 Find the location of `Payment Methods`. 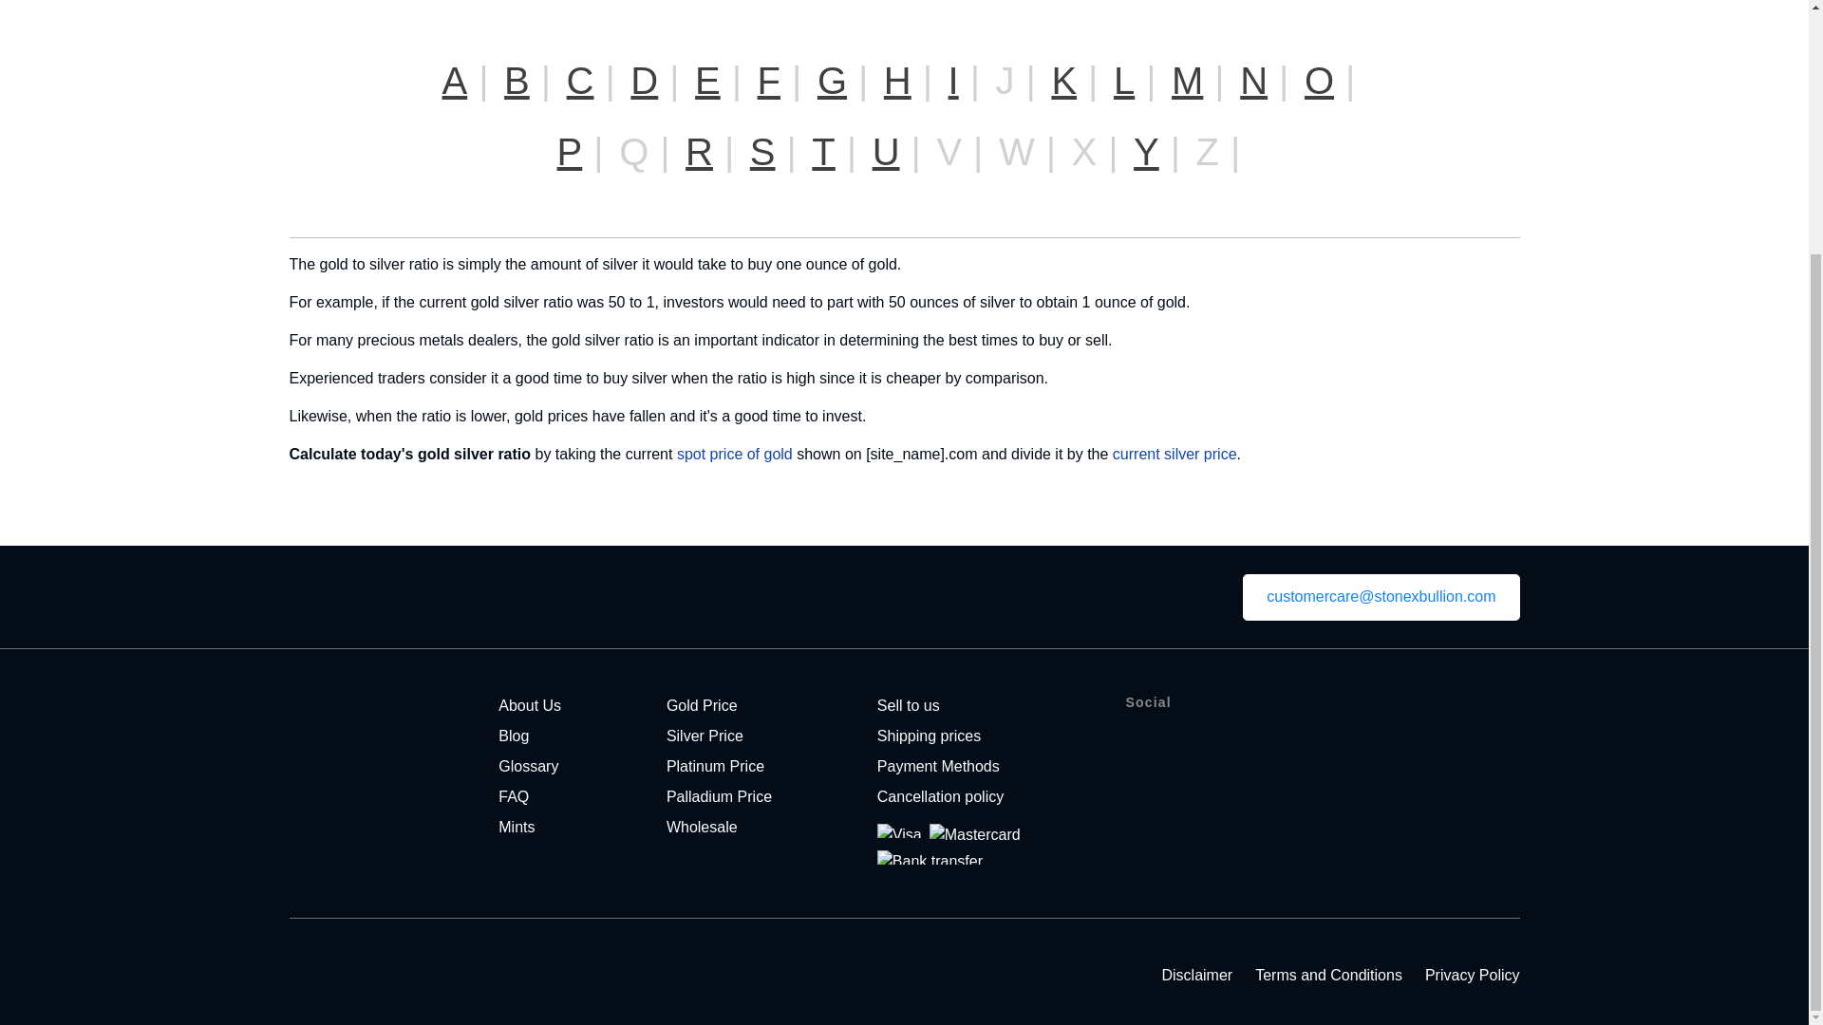

Payment Methods is located at coordinates (938, 767).